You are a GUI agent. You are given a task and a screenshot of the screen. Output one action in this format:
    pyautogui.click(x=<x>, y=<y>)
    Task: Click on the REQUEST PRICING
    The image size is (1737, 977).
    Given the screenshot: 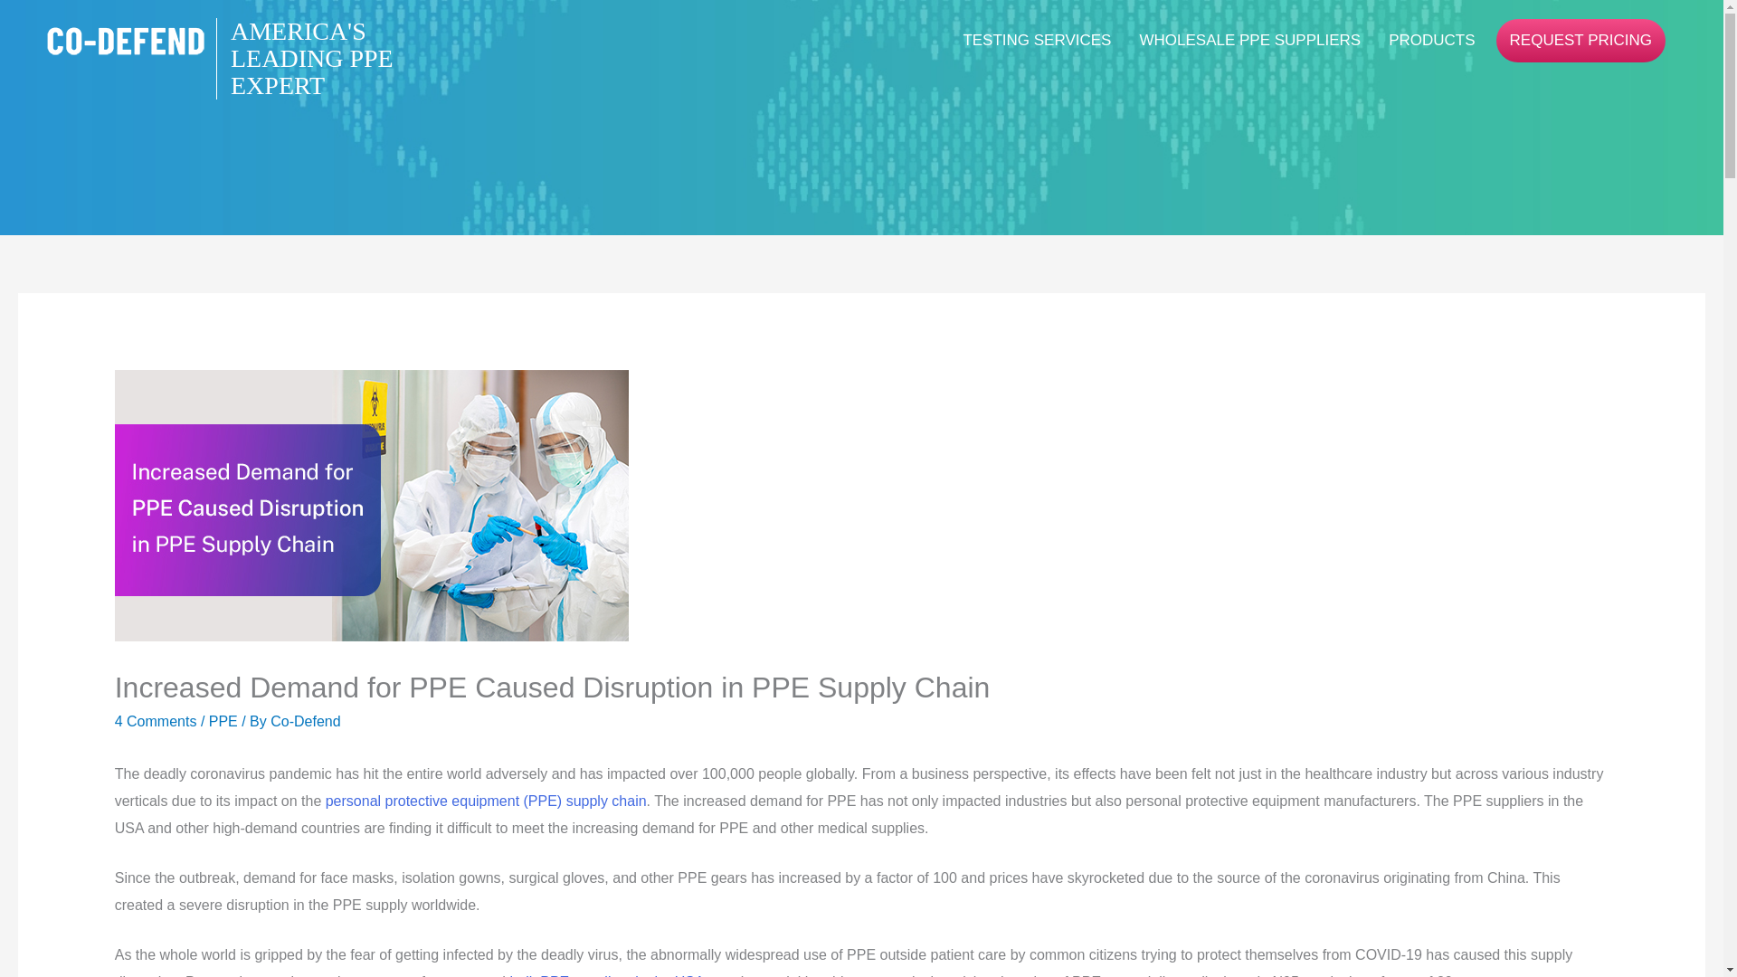 What is the action you would take?
    pyautogui.click(x=1580, y=40)
    